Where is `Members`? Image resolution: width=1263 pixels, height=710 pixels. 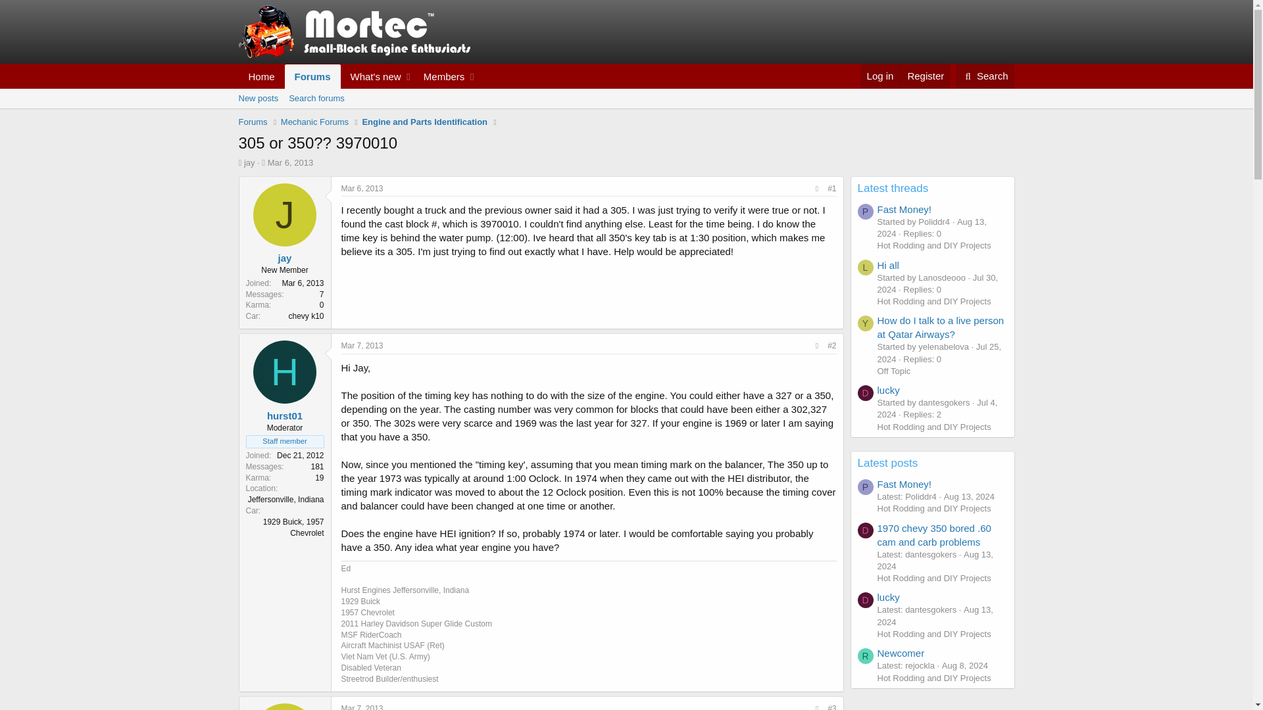 Members is located at coordinates (441, 76).